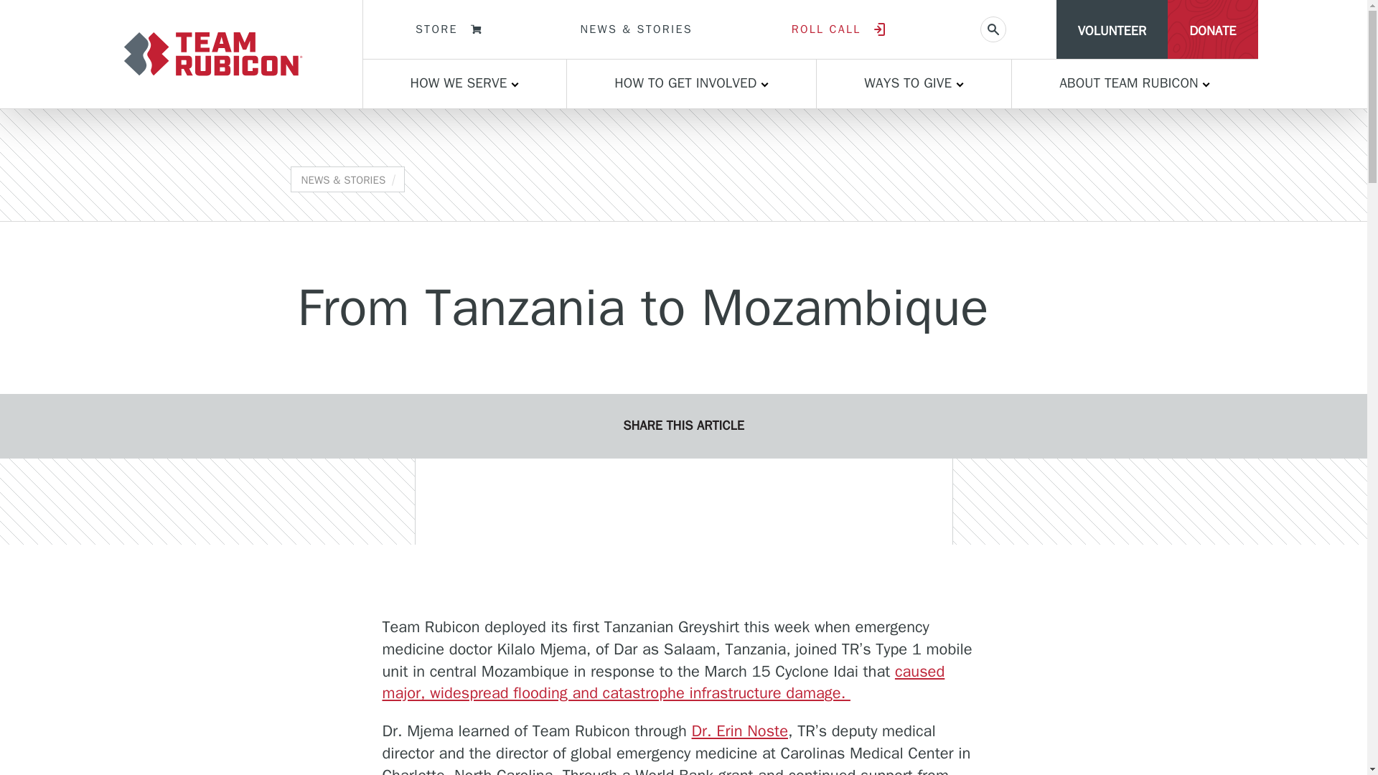 This screenshot has height=775, width=1378. I want to click on HOW TO GET INVOLVED, so click(690, 84).